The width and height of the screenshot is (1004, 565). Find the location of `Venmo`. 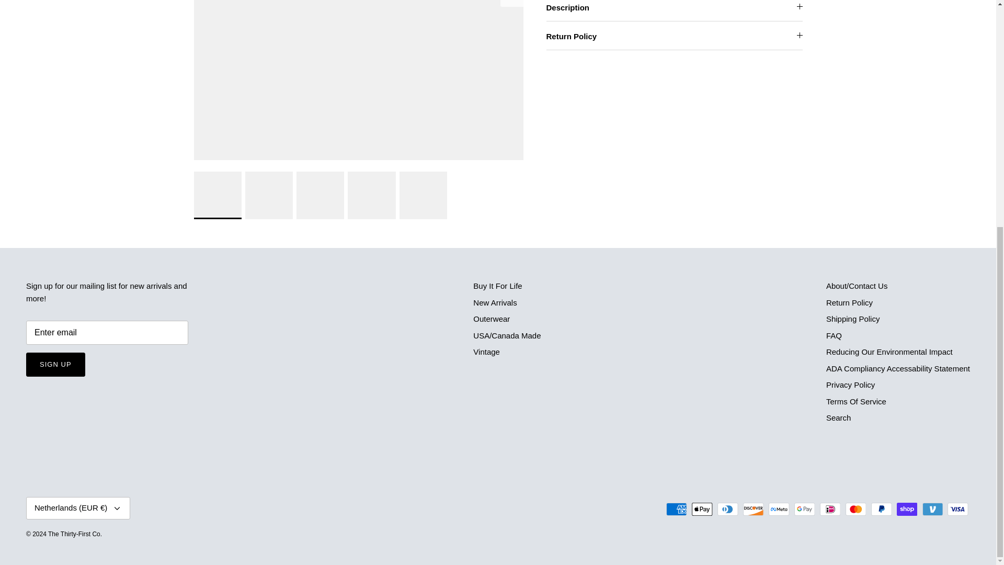

Venmo is located at coordinates (932, 510).